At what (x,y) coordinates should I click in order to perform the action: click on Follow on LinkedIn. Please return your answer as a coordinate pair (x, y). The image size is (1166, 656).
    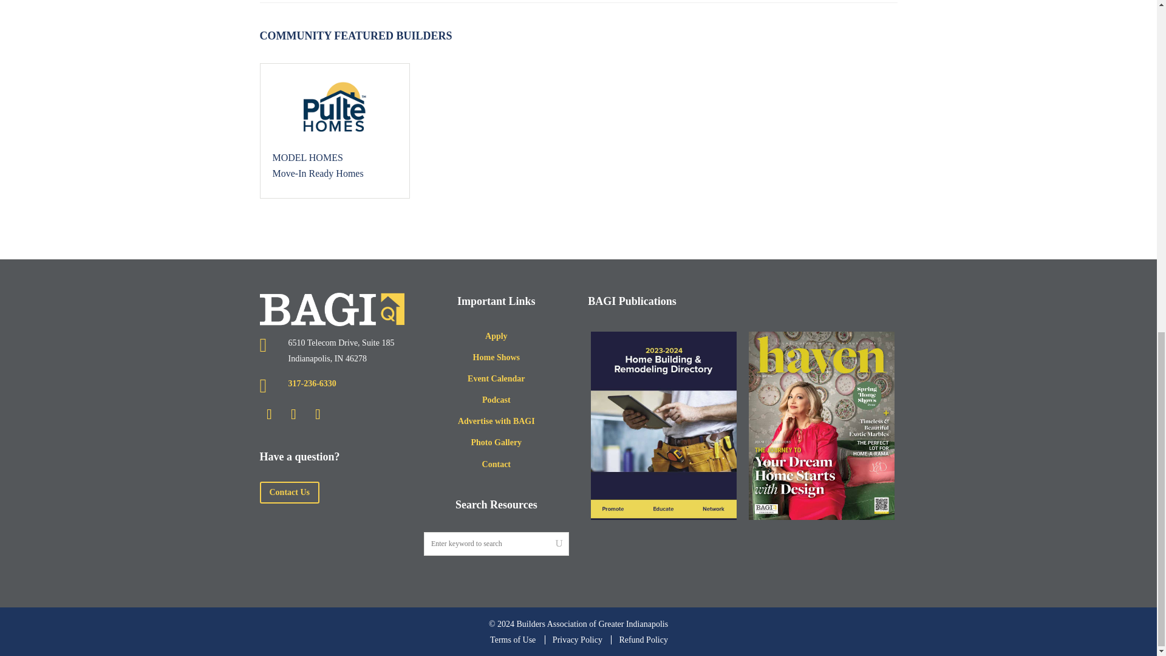
    Looking at the image, I should click on (270, 414).